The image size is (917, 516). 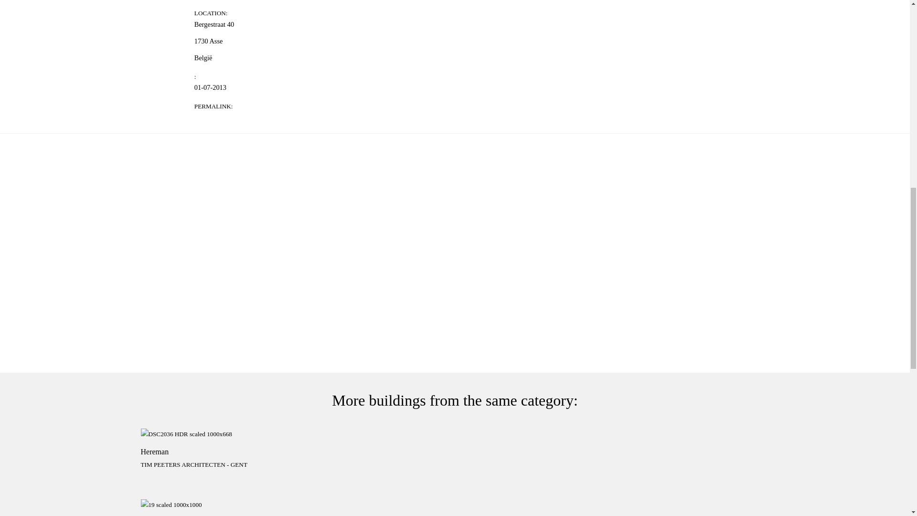 I want to click on 19 scaled 1000x1000, so click(x=211, y=505).